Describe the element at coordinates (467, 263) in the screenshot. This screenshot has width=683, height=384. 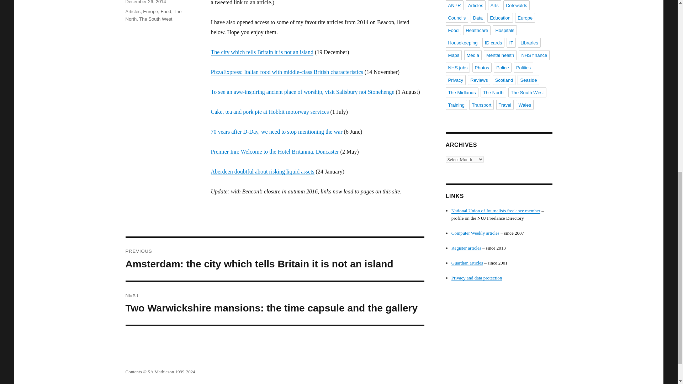
I see `Guardian articles` at that location.